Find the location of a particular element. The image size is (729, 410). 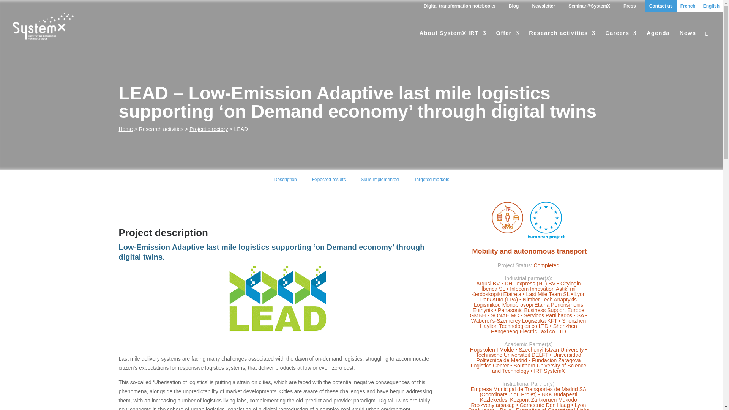

Careers is located at coordinates (620, 36).